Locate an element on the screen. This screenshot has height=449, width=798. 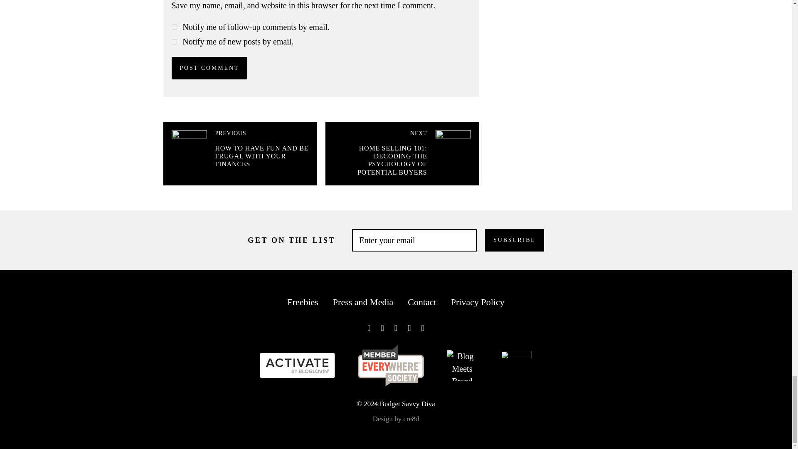
Post Comment is located at coordinates (209, 68).